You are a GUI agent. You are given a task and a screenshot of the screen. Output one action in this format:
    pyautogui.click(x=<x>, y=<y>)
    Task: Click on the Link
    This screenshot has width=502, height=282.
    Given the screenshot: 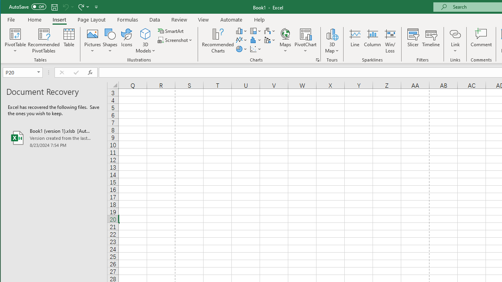 What is the action you would take?
    pyautogui.click(x=455, y=34)
    